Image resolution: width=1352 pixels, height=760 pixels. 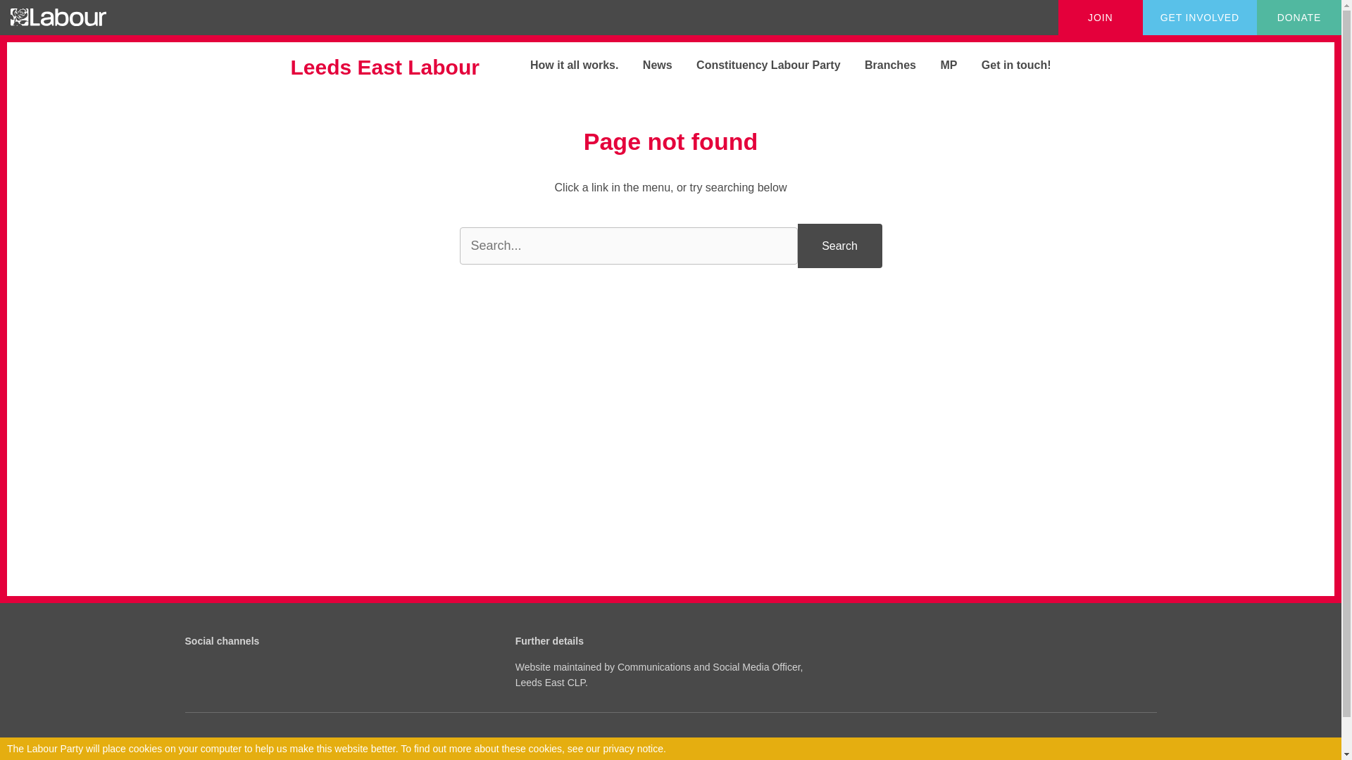 What do you see at coordinates (563, 65) in the screenshot?
I see `How it all works.` at bounding box center [563, 65].